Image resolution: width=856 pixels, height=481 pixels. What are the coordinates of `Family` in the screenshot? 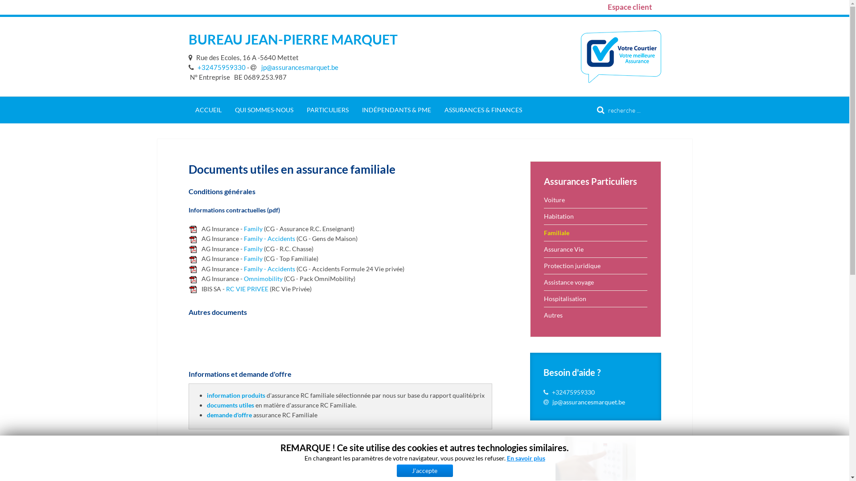 It's located at (253, 229).